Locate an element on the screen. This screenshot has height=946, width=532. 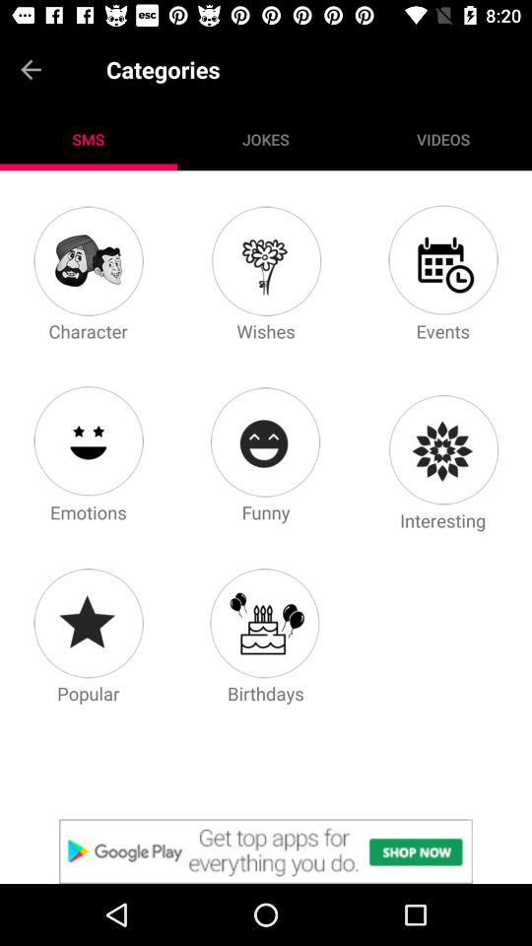
go to interesting section is located at coordinates (442, 449).